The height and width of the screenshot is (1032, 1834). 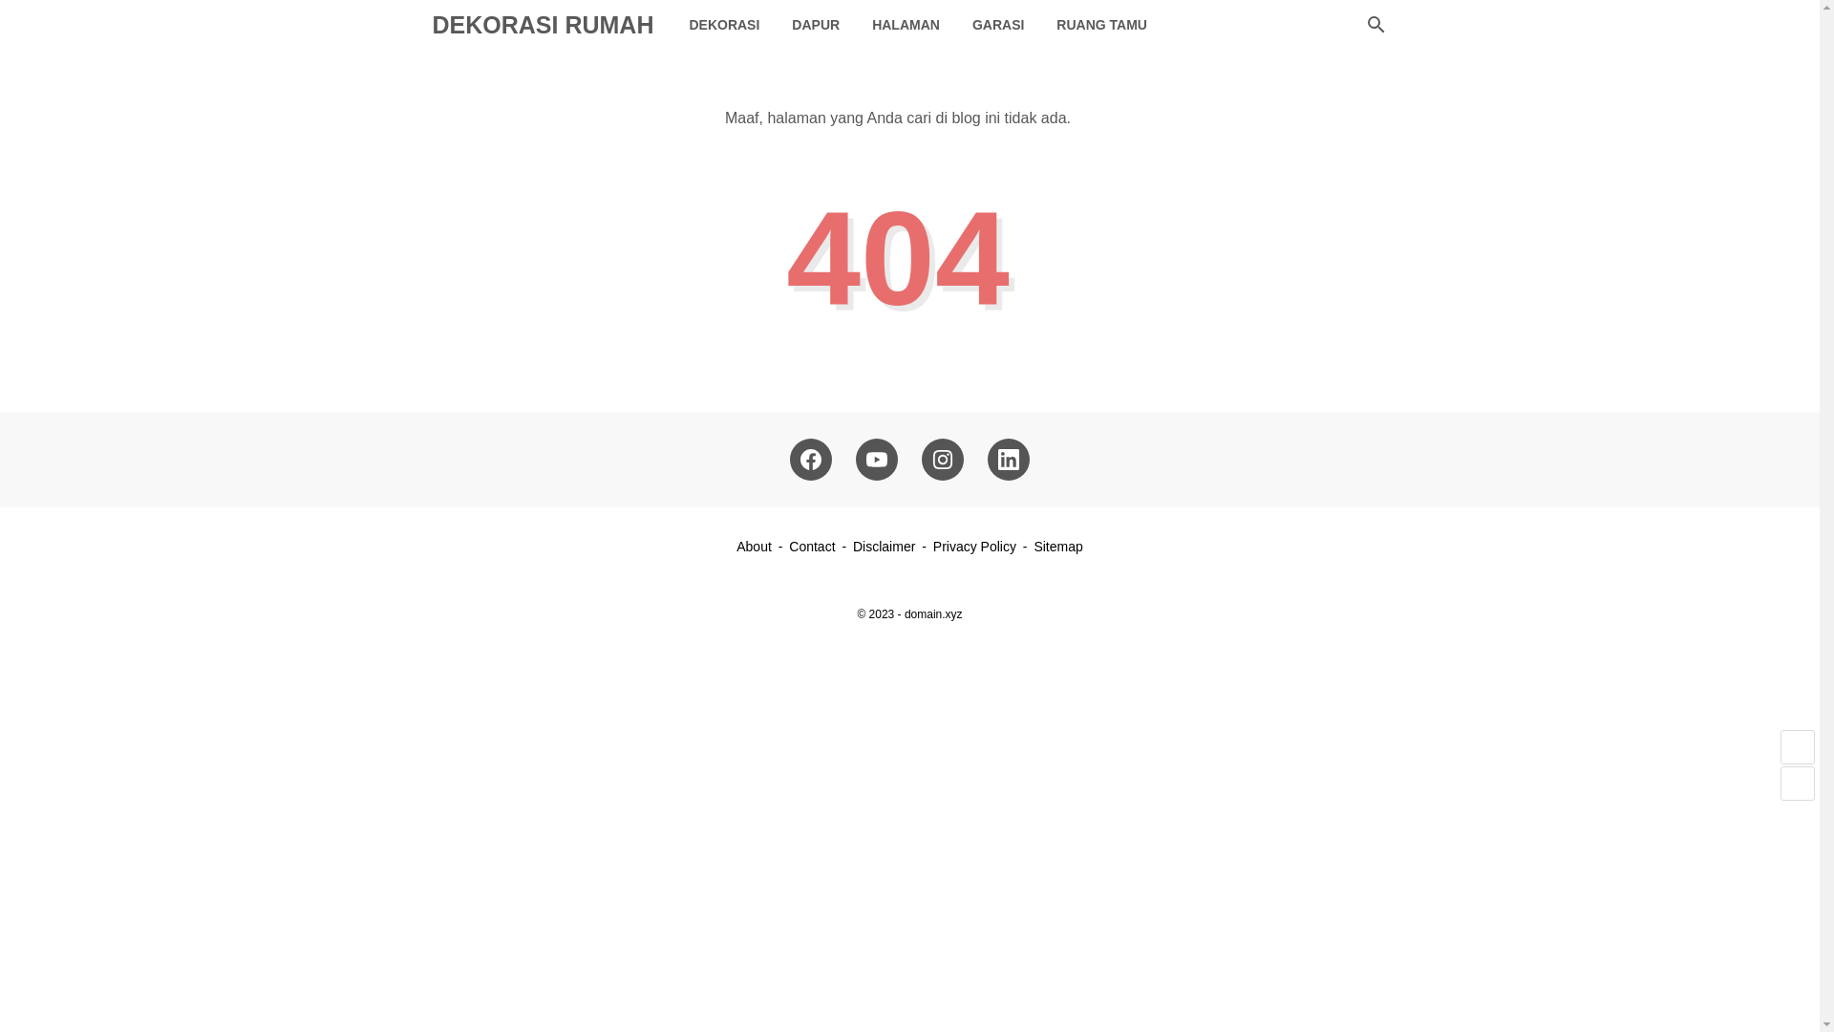 What do you see at coordinates (755, 546) in the screenshot?
I see `About` at bounding box center [755, 546].